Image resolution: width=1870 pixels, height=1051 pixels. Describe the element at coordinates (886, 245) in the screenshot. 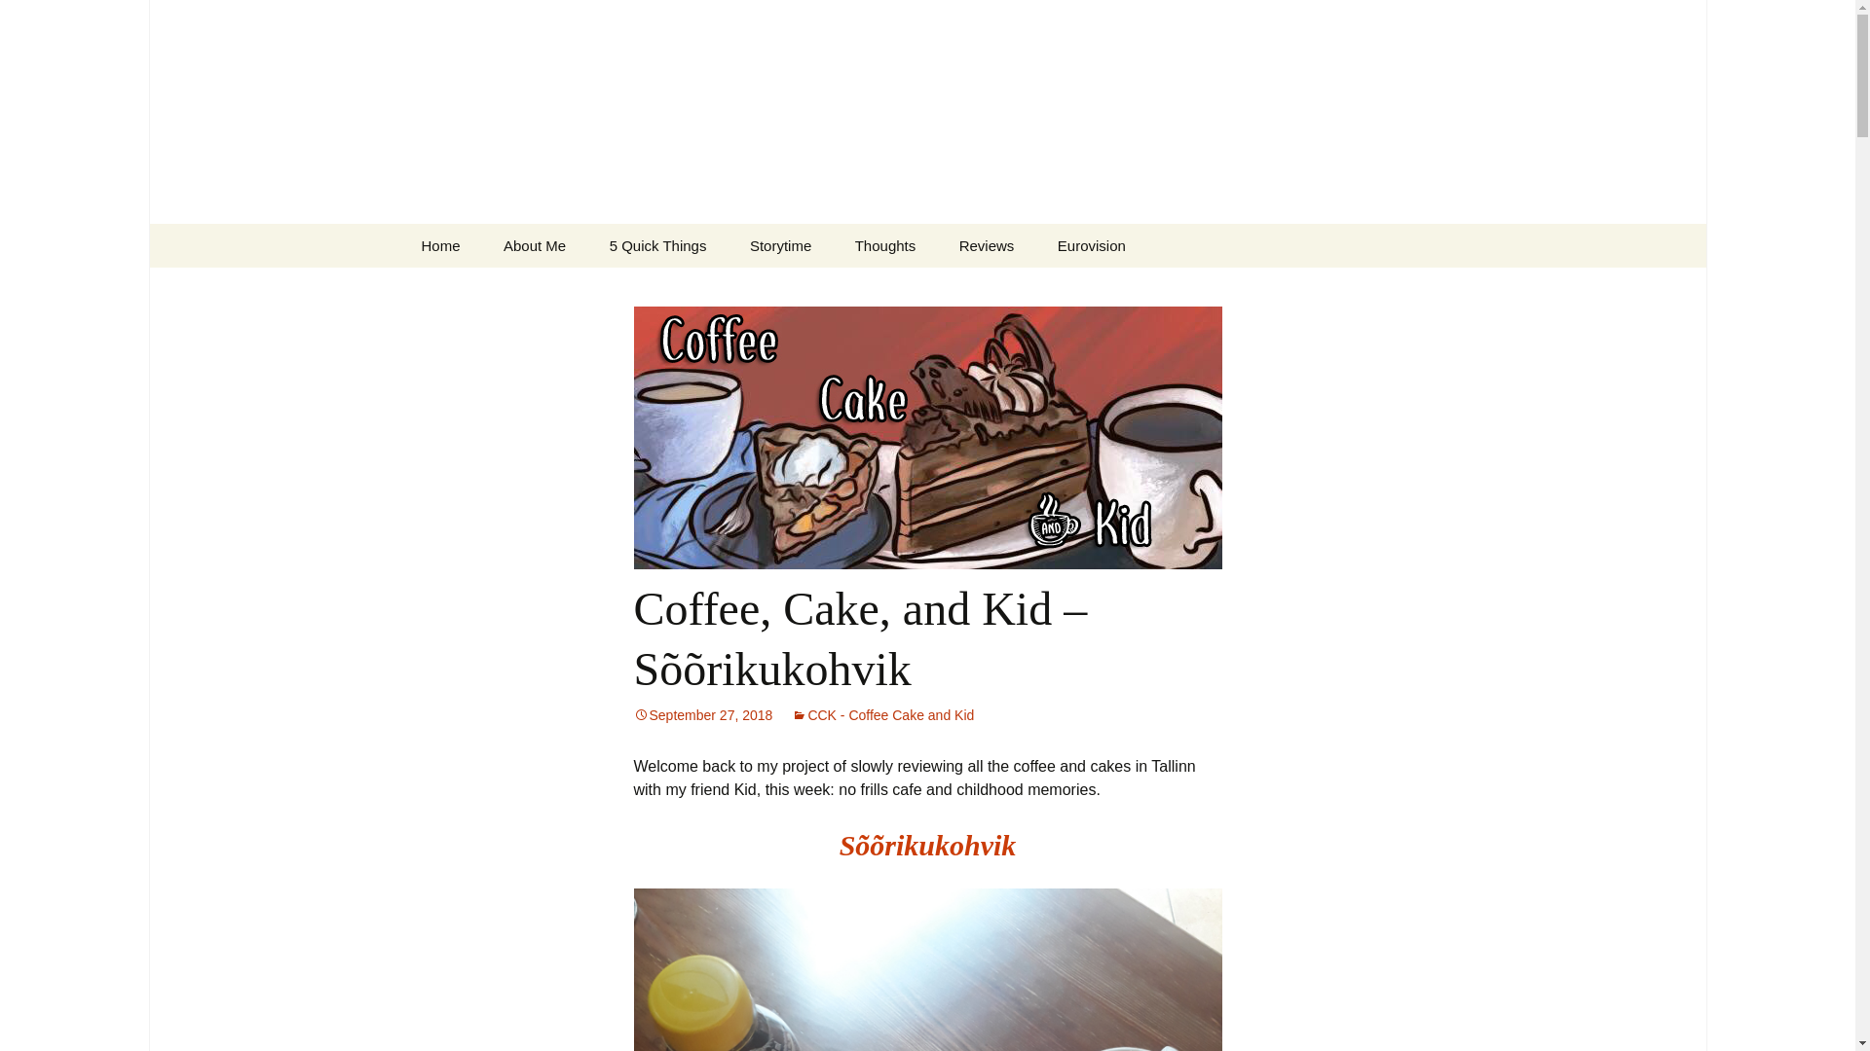

I see `Thoughts` at that location.